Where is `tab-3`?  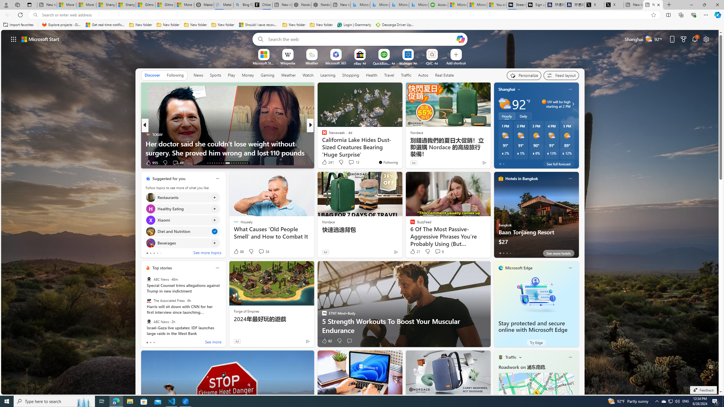
tab-3 is located at coordinates (510, 253).